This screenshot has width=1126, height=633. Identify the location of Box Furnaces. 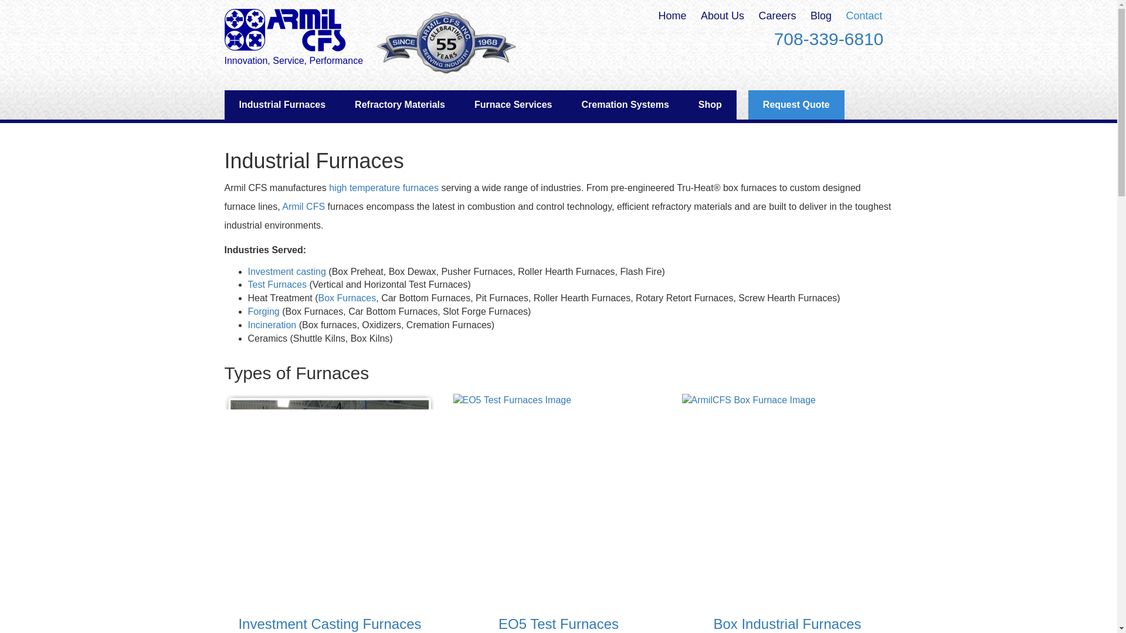
(787, 499).